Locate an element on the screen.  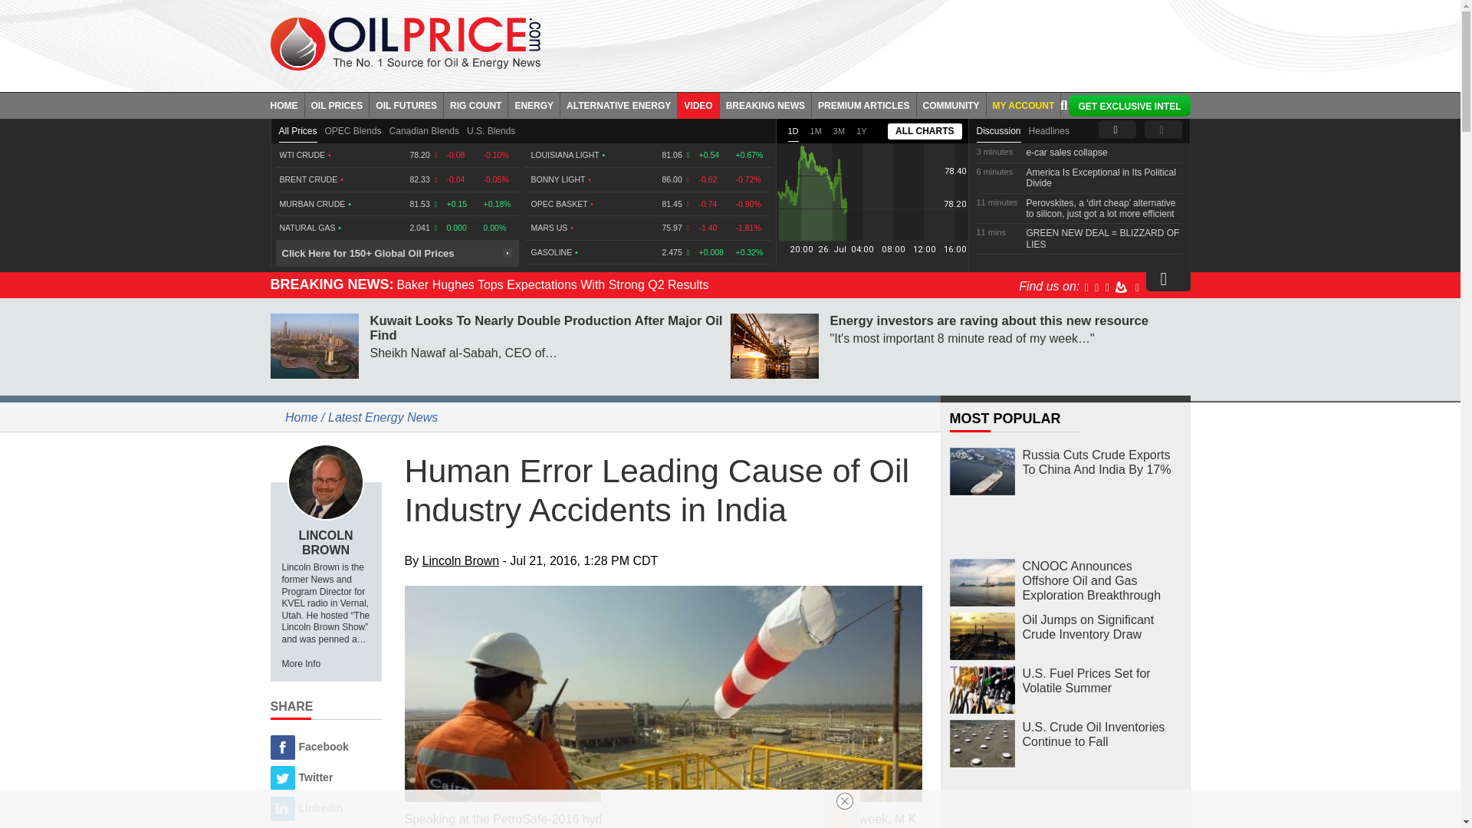
U.S. Fuel Prices Set for Volatile Summer is located at coordinates (981, 690).